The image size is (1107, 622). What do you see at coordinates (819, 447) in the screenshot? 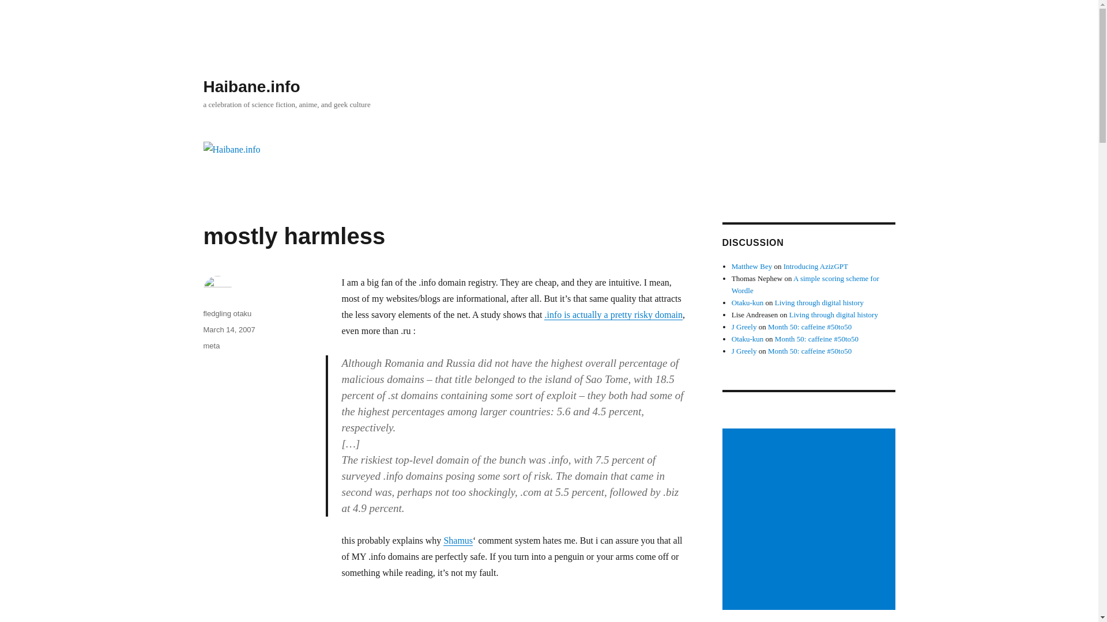
I see `Living through digital history` at bounding box center [819, 447].